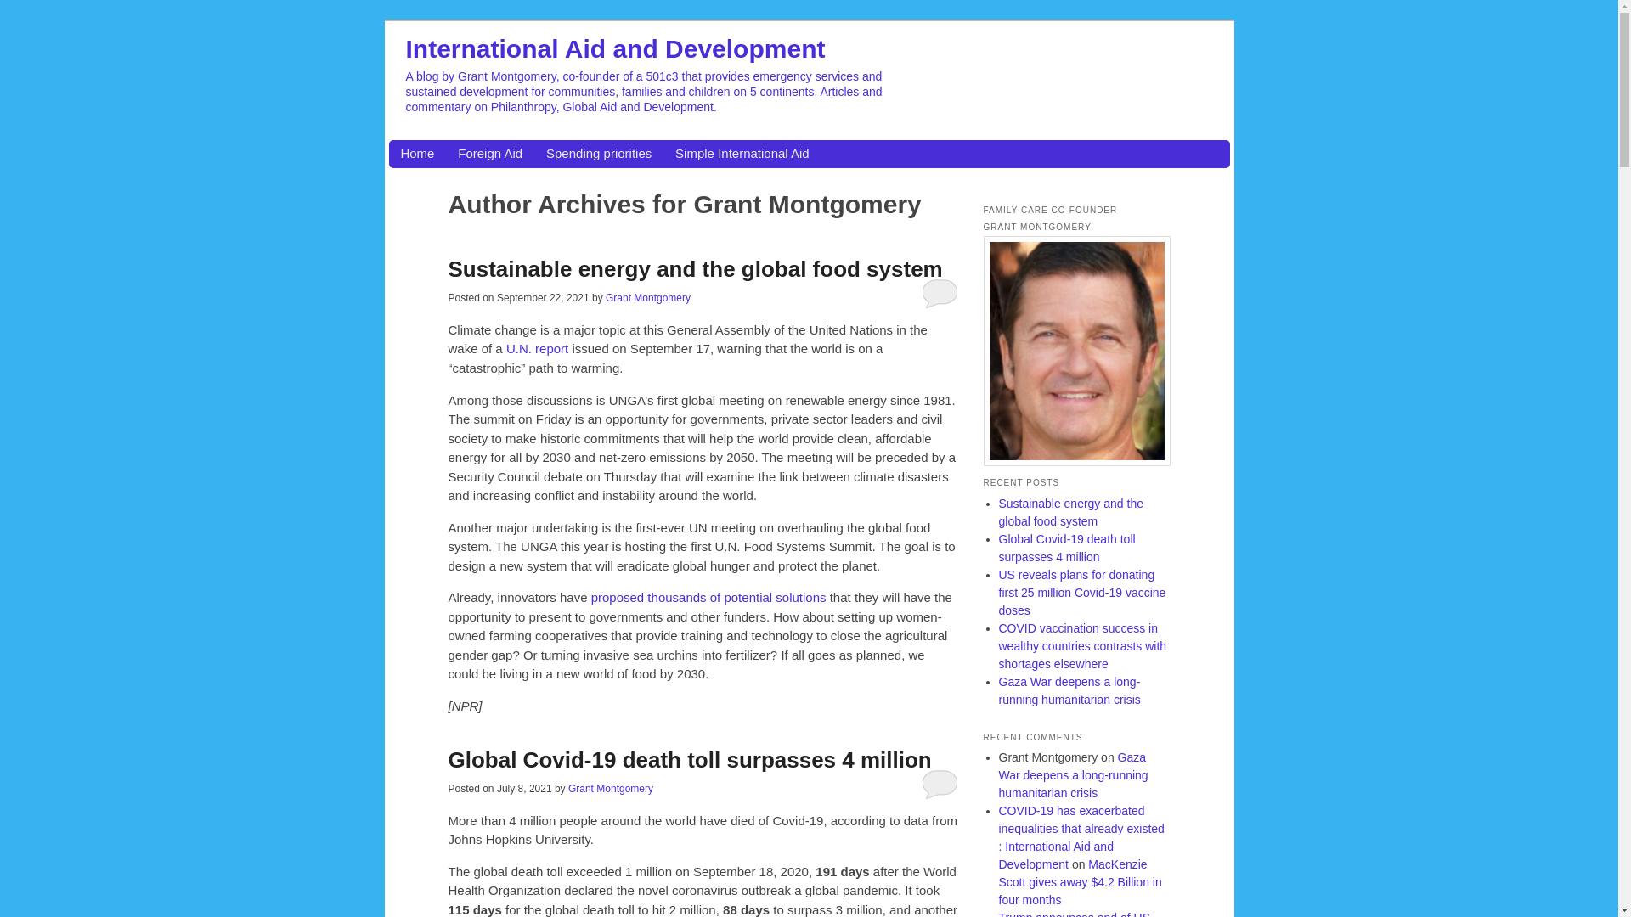  Describe the element at coordinates (615, 48) in the screenshot. I see `International Aid and Development` at that location.